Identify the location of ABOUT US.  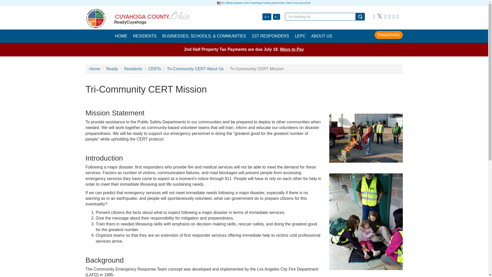
(322, 36).